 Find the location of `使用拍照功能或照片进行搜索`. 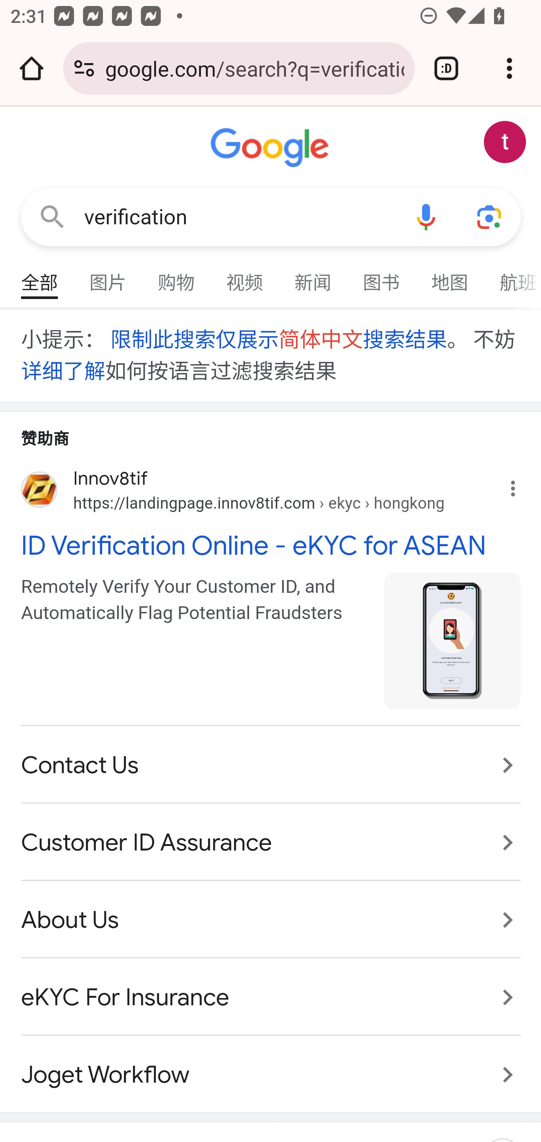

使用拍照功能或照片进行搜索 is located at coordinates (490, 216).